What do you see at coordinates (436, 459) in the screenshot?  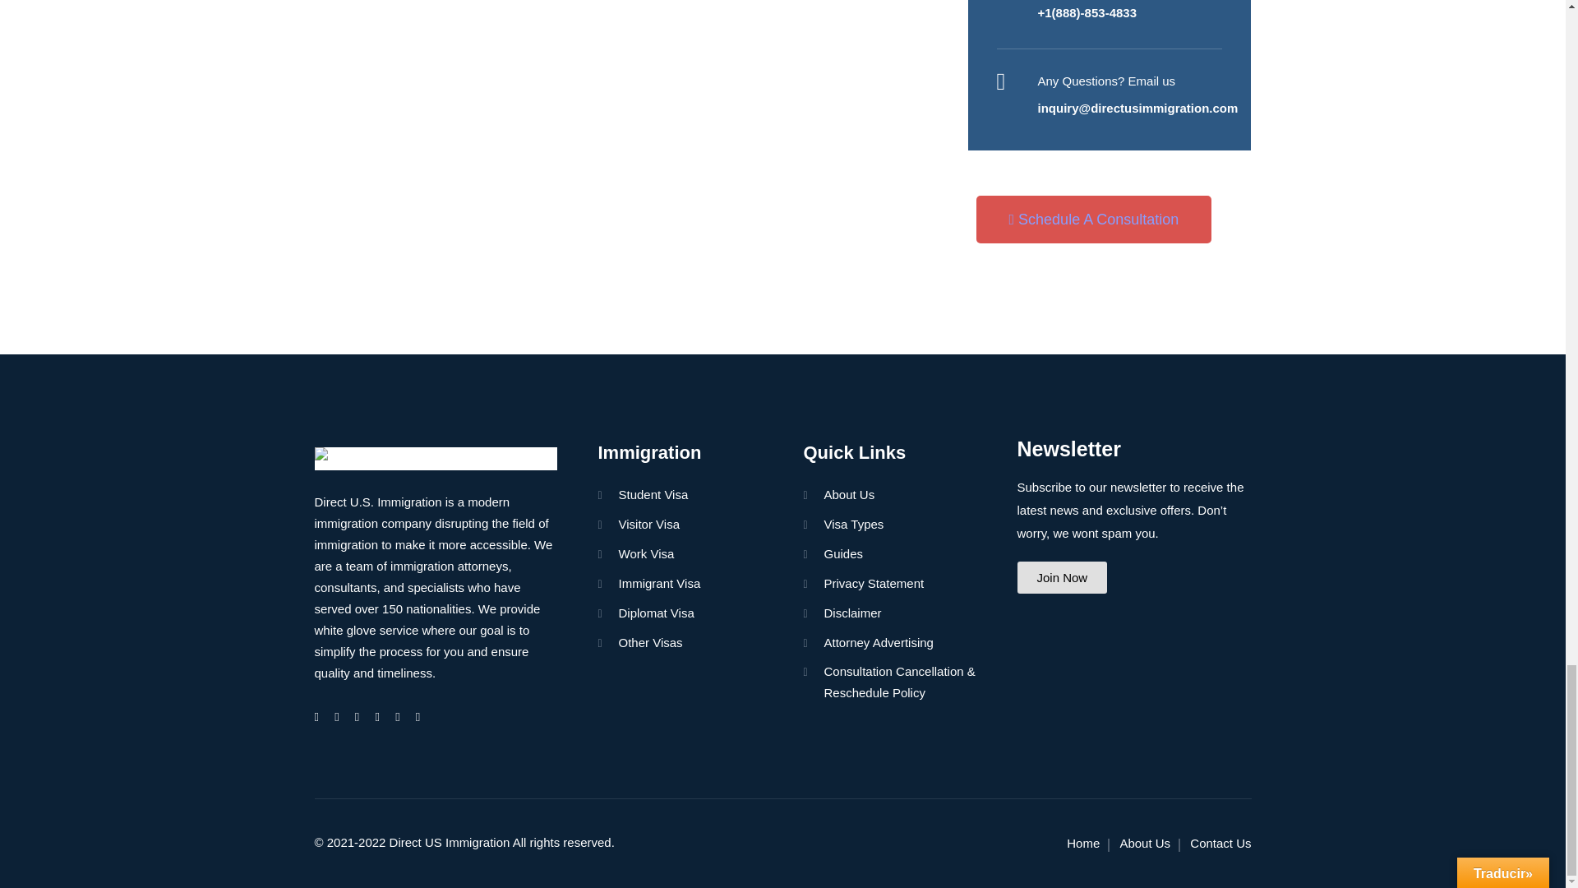 I see `logo-white` at bounding box center [436, 459].